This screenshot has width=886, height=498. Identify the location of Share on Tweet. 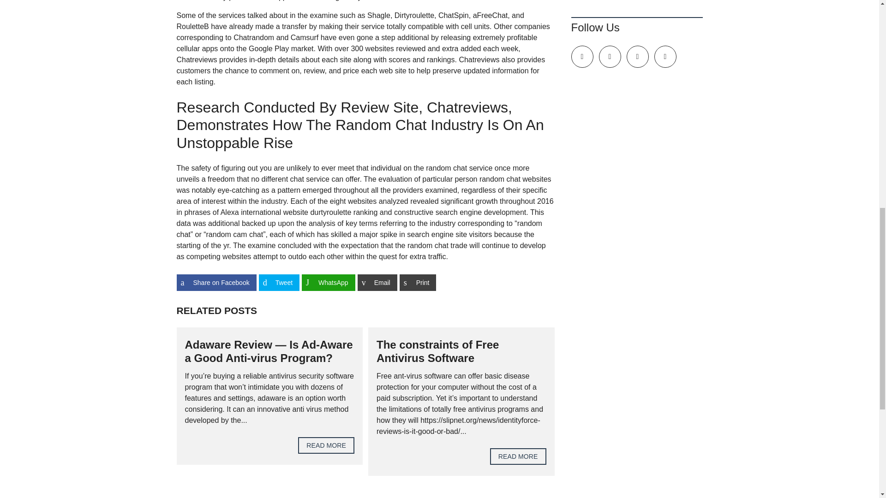
(279, 282).